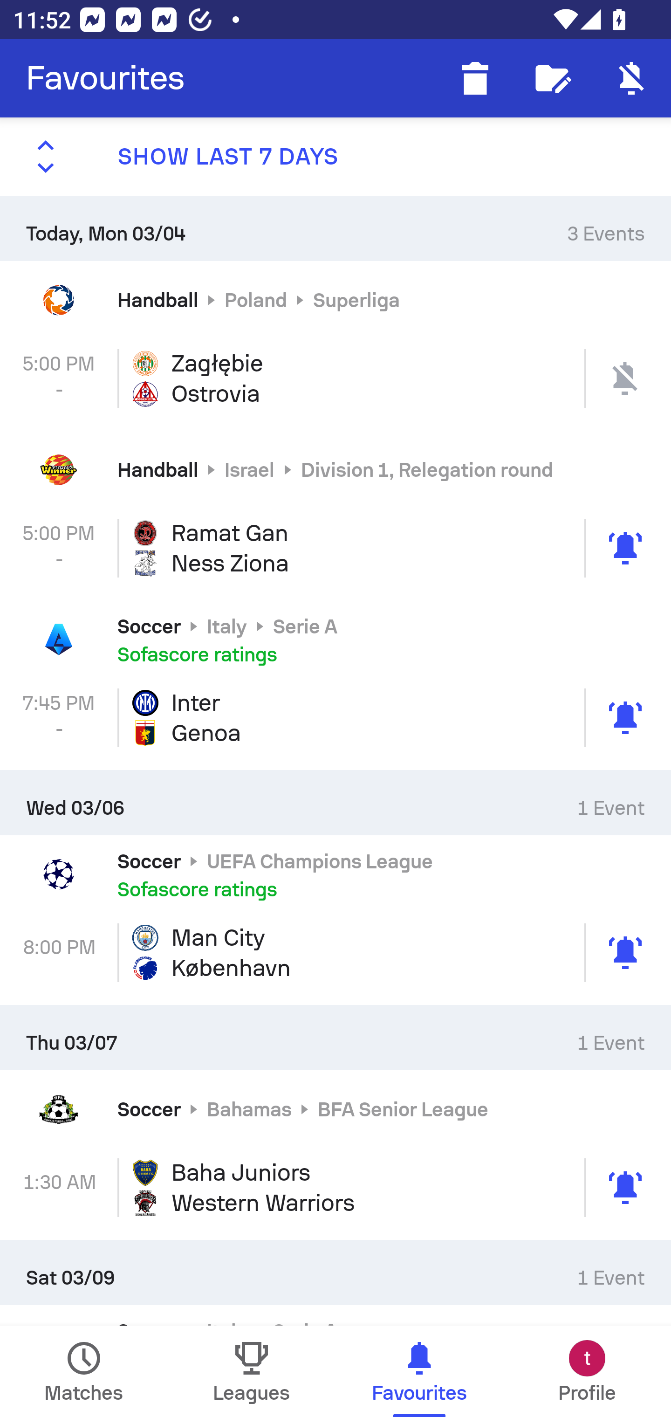 The height and width of the screenshot is (1417, 671). I want to click on Enable notifications, so click(632, 78).